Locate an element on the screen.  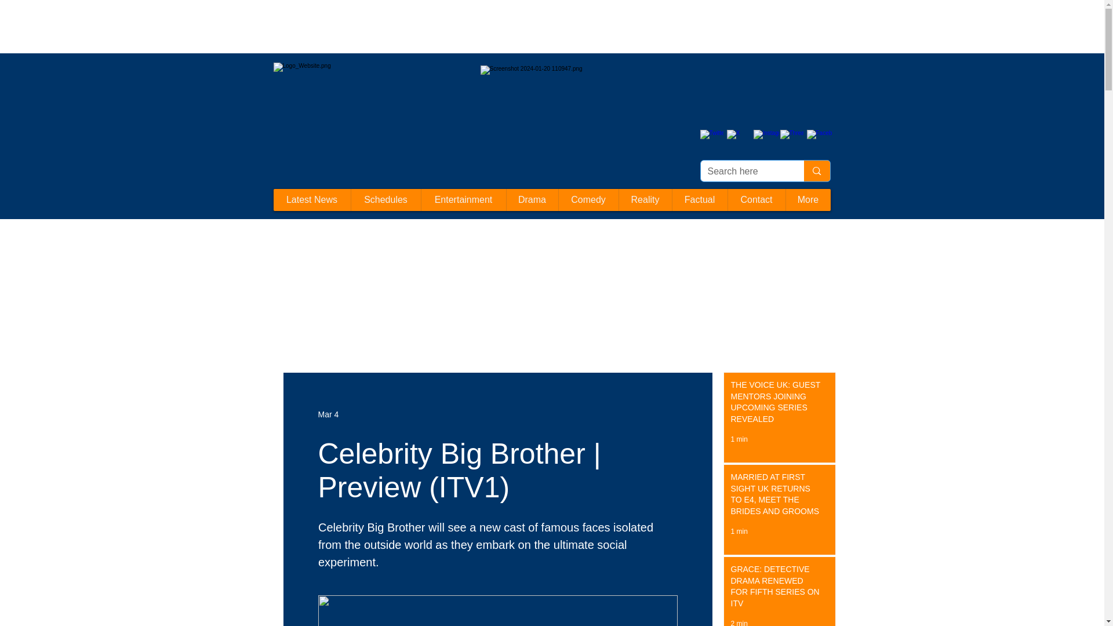
Latest News is located at coordinates (312, 199).